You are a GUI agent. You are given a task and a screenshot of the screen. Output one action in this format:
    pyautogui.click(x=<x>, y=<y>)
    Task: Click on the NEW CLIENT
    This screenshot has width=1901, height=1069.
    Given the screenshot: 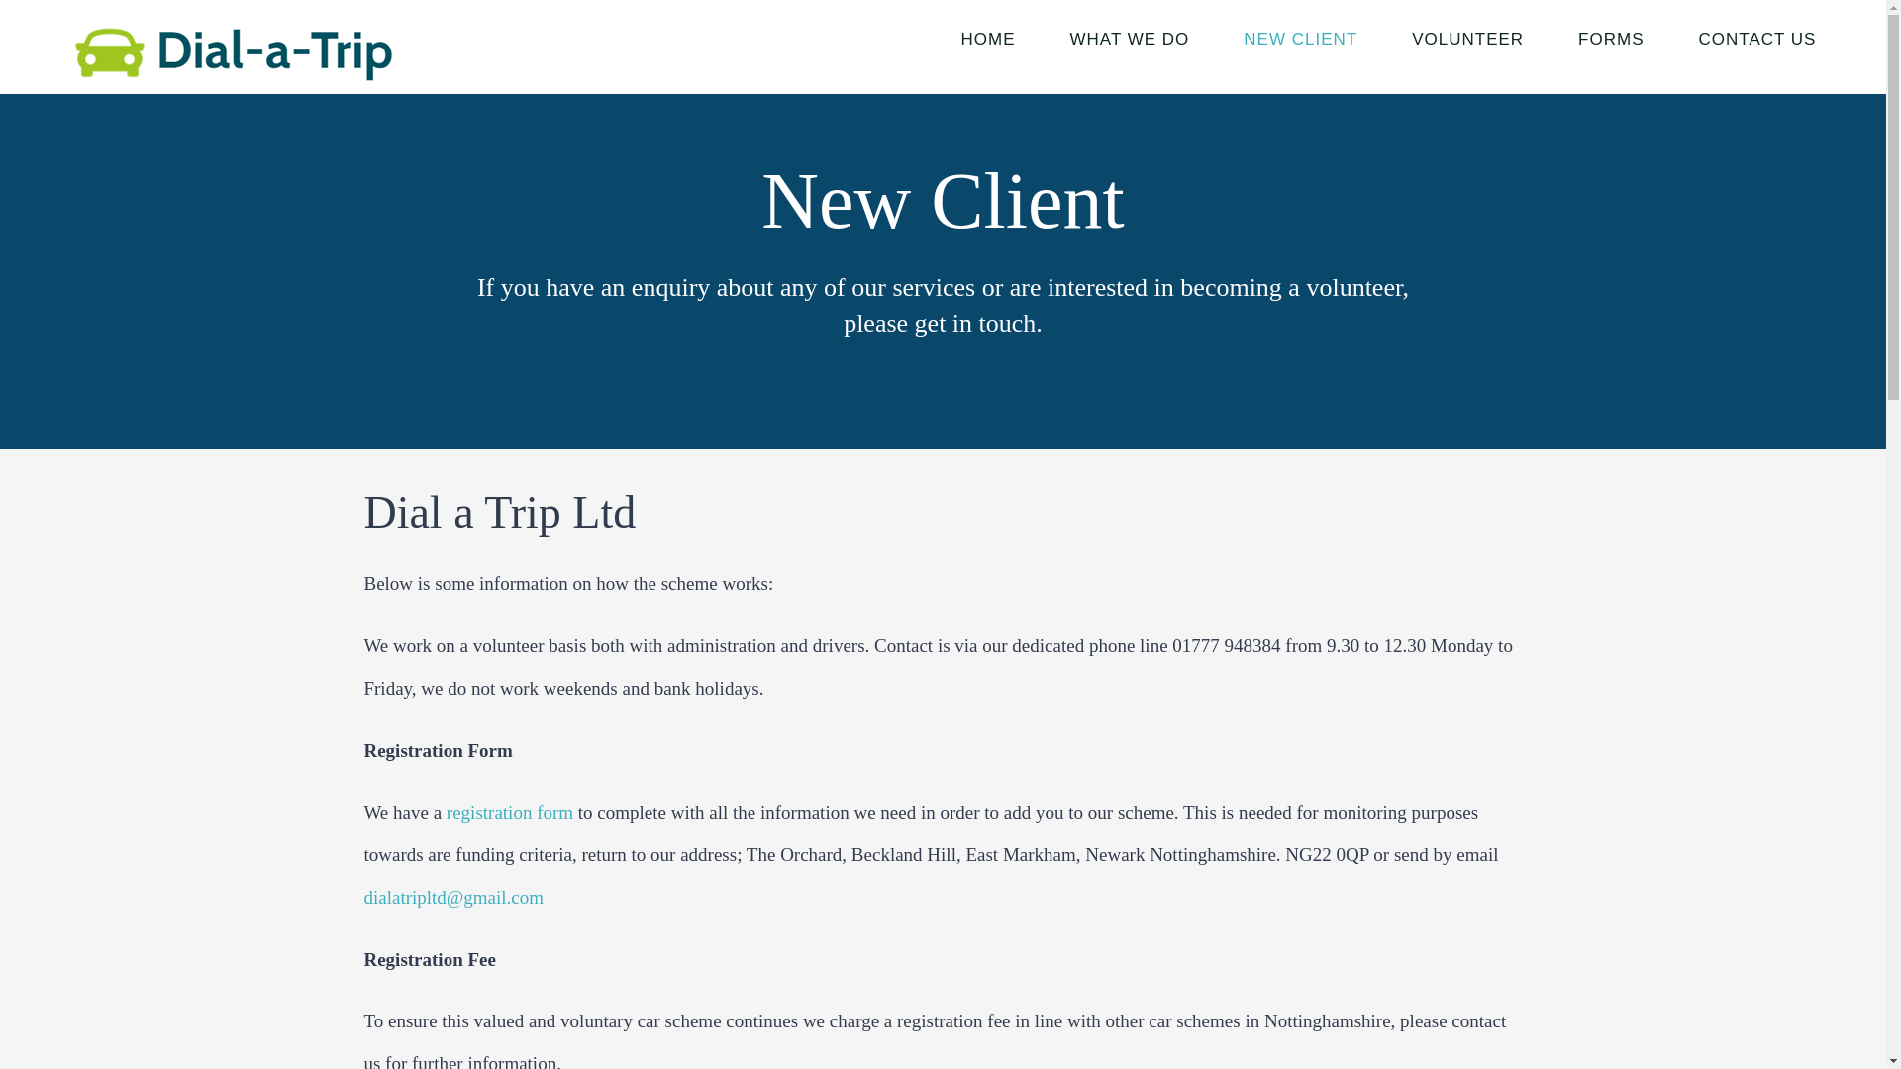 What is the action you would take?
    pyautogui.click(x=1299, y=39)
    